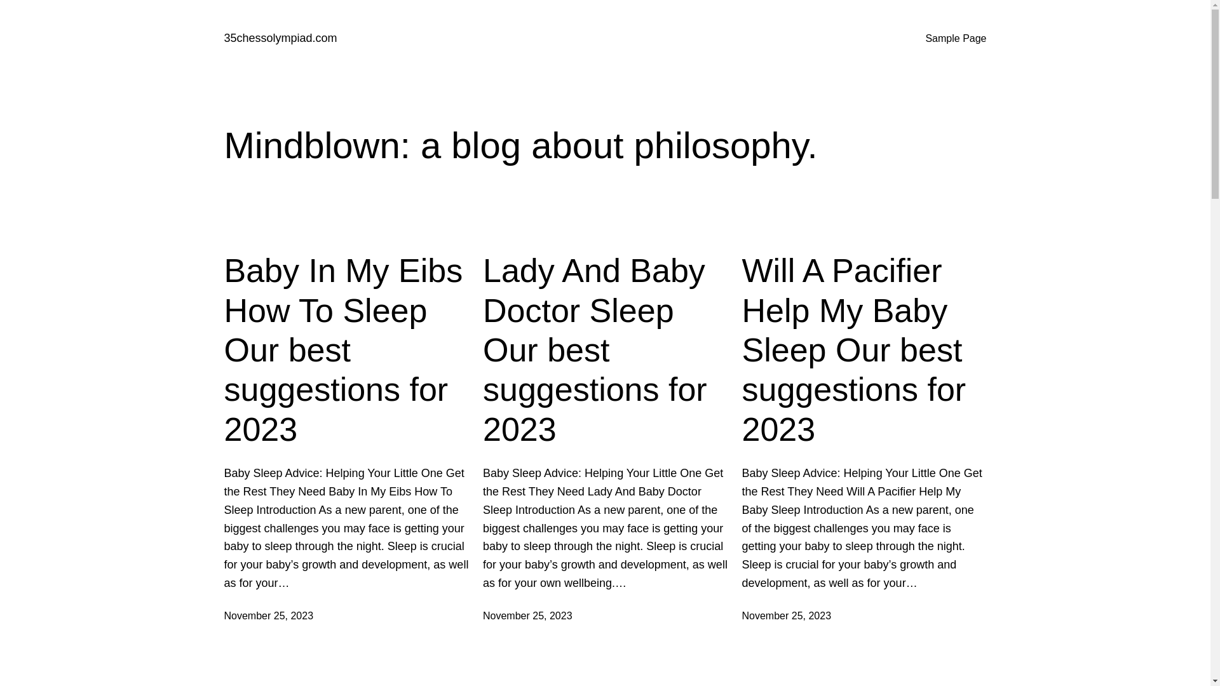 The image size is (1220, 686). I want to click on Baby In My Eibs How To Sleep Our best suggestions for 2023, so click(346, 350).